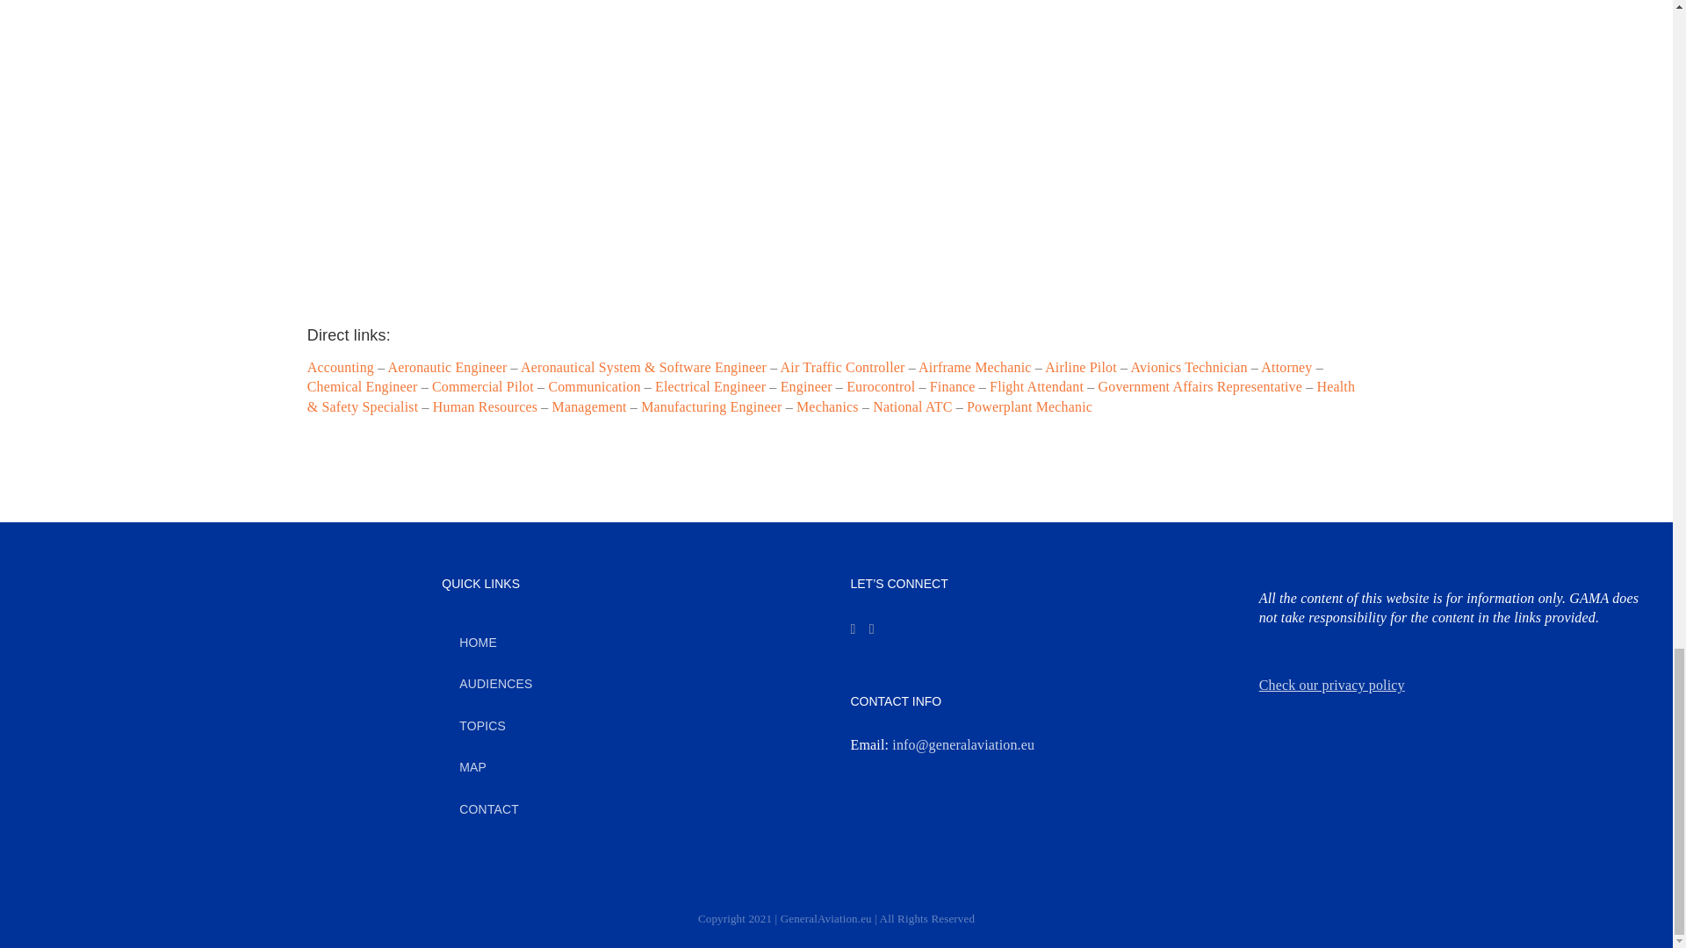 This screenshot has height=948, width=1686. What do you see at coordinates (852, 628) in the screenshot?
I see `Instagram` at bounding box center [852, 628].